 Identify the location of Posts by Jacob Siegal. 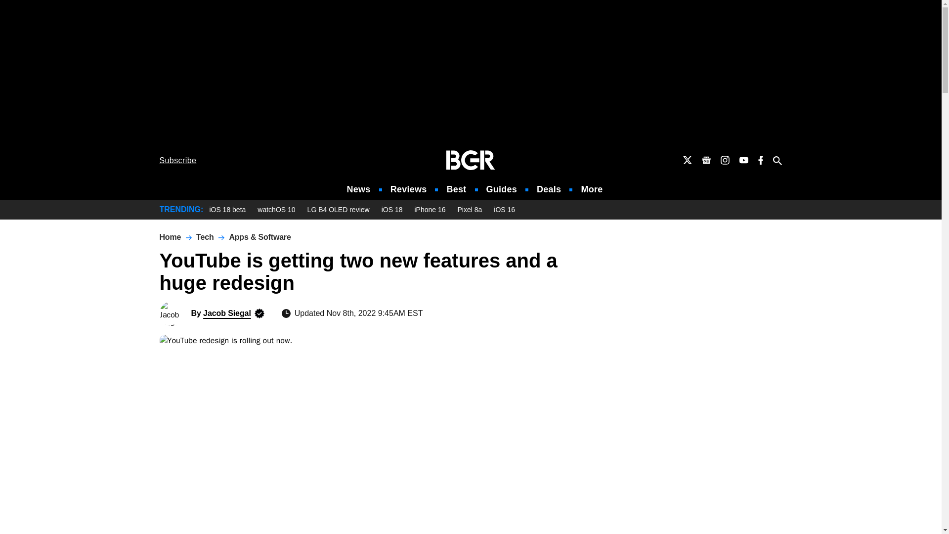
(227, 313).